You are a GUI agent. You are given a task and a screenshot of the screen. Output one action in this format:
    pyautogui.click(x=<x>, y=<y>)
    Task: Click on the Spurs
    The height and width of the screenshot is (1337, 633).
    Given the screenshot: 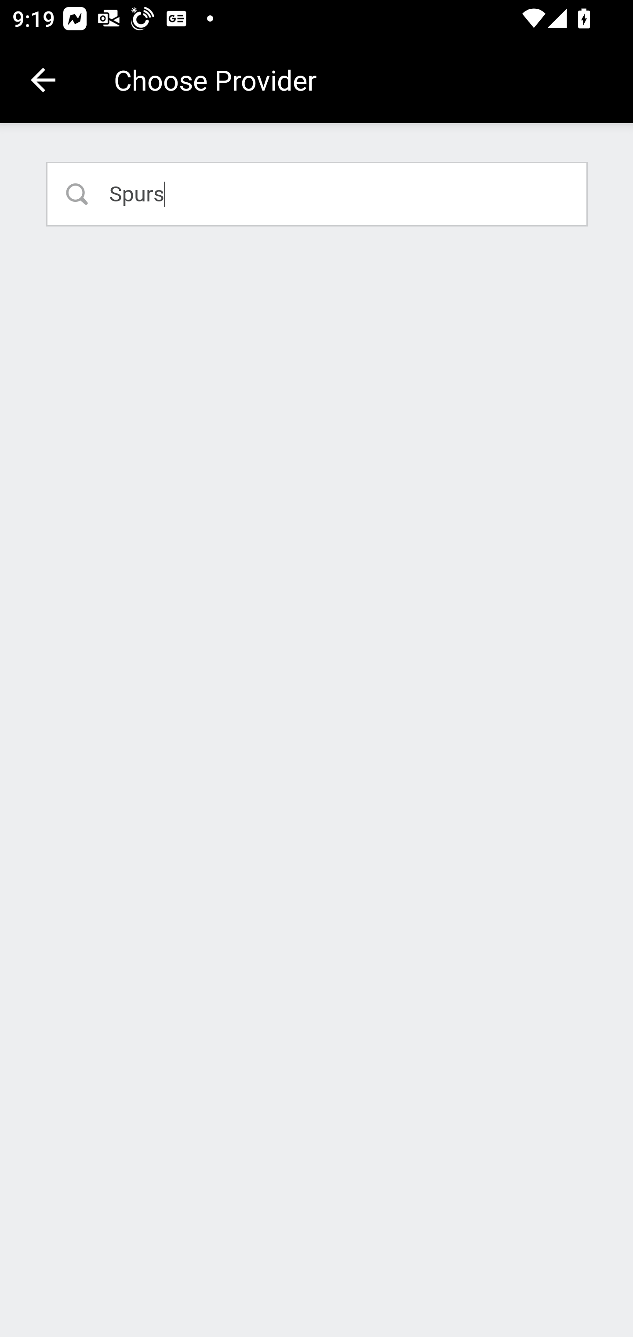 What is the action you would take?
    pyautogui.click(x=317, y=194)
    